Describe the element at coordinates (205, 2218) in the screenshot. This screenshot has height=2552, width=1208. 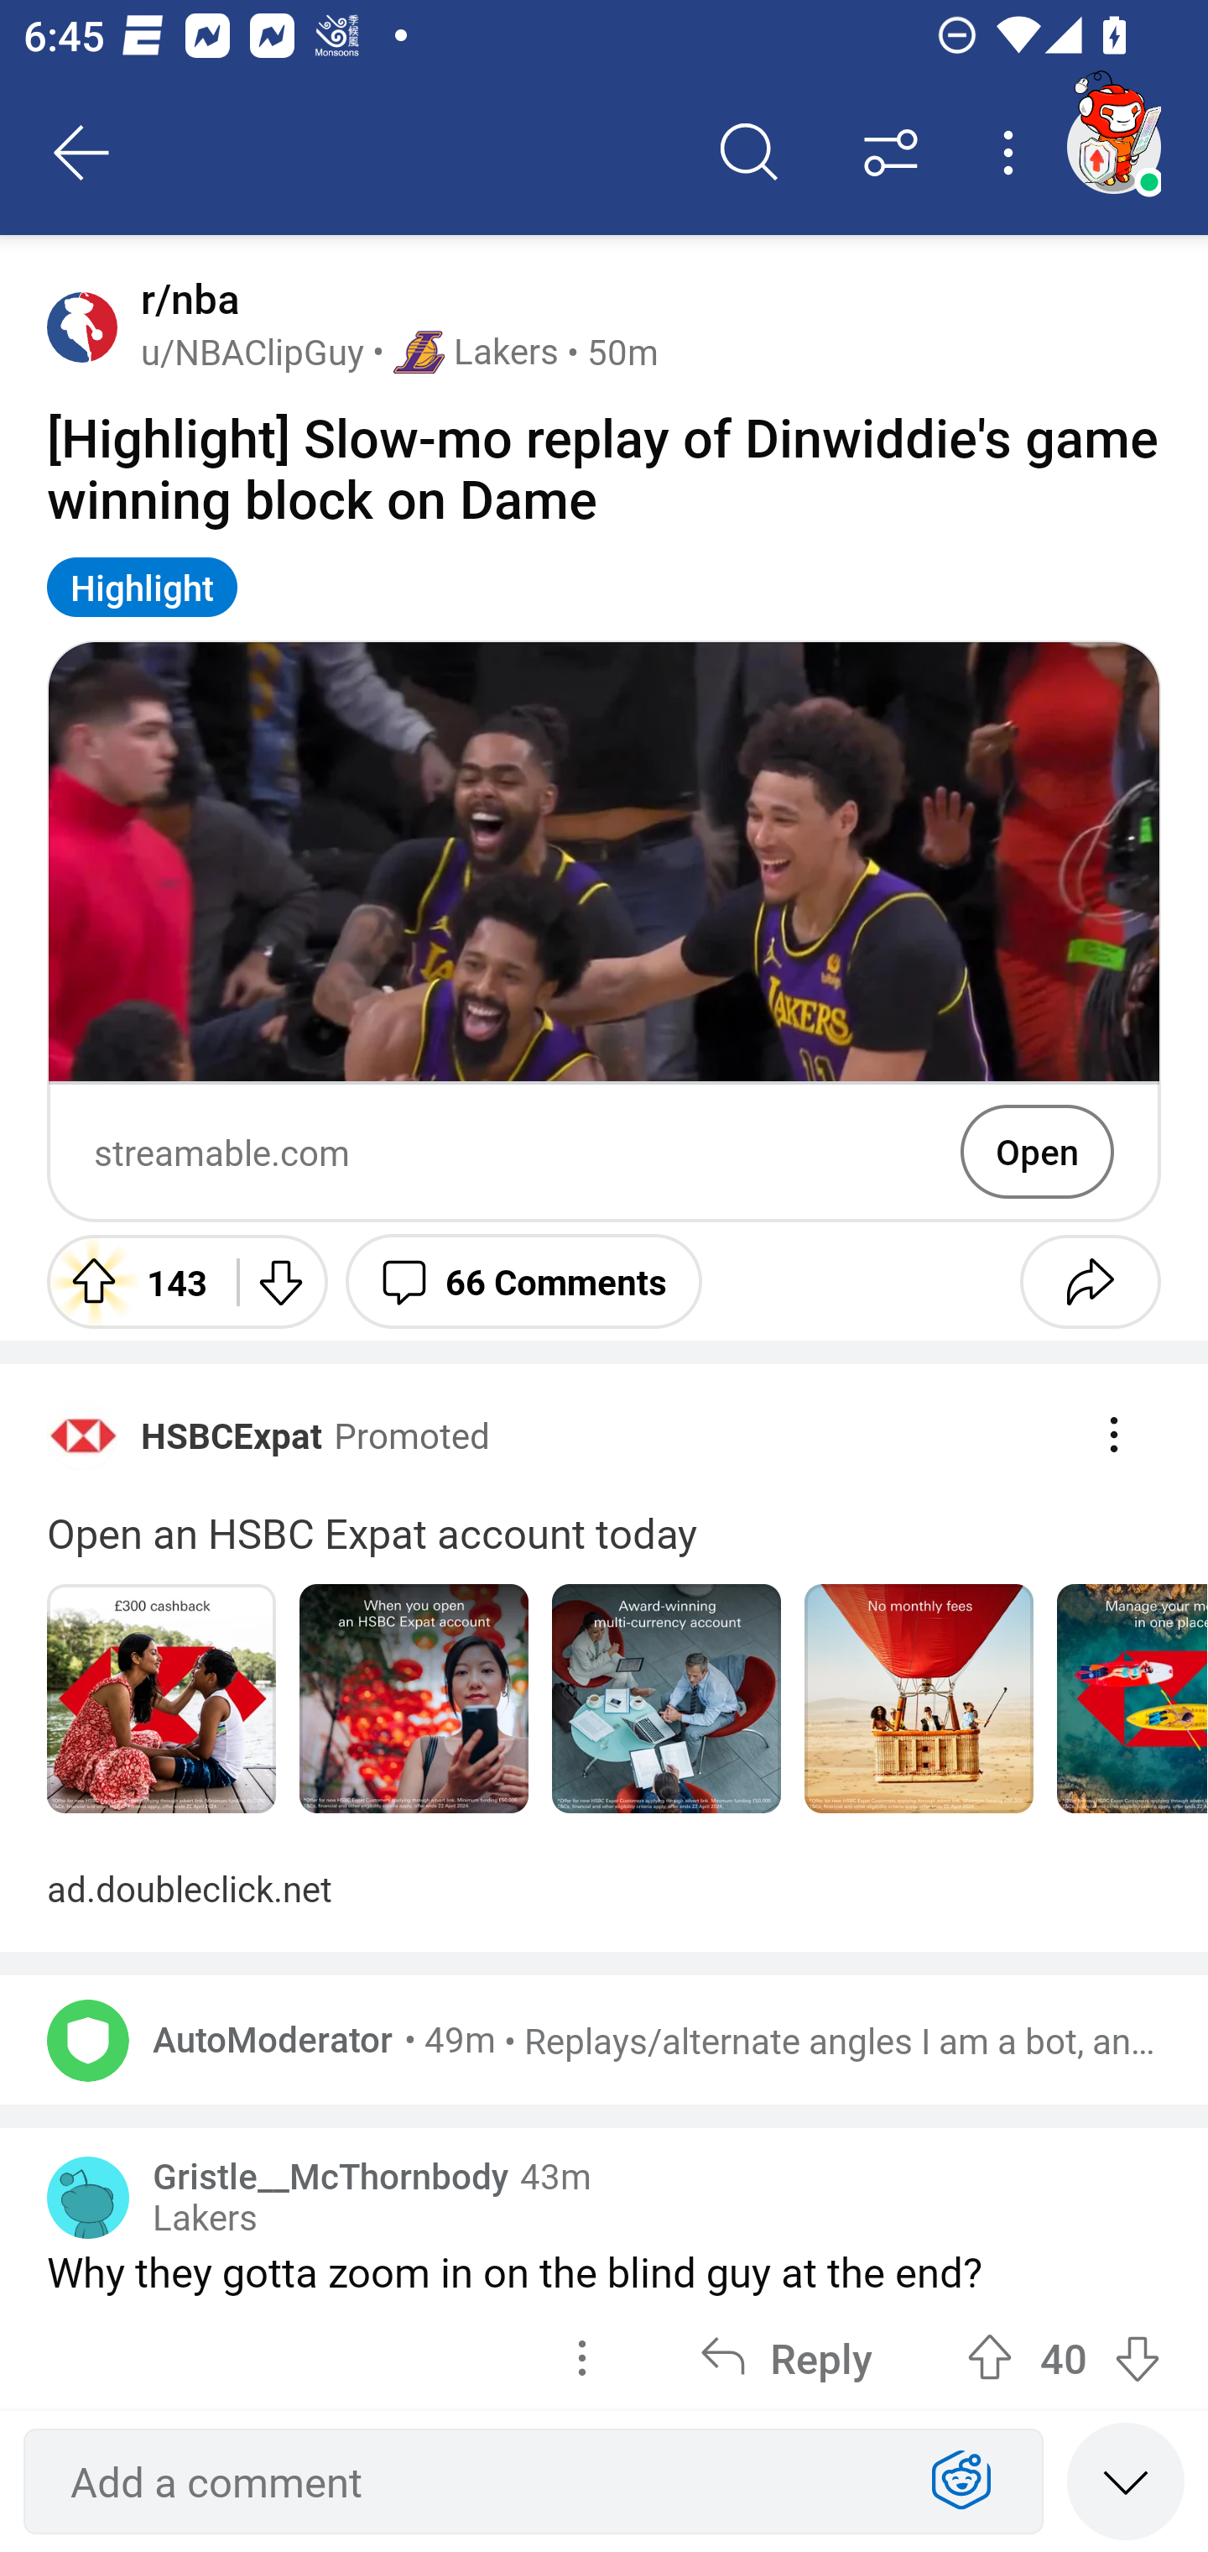
I see `Lakers` at that location.